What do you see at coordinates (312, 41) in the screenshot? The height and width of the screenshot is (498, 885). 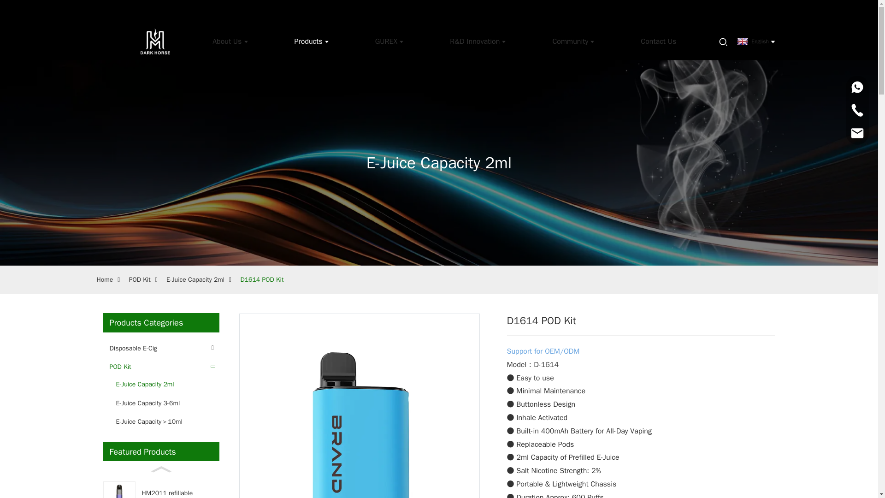 I see `products` at bounding box center [312, 41].